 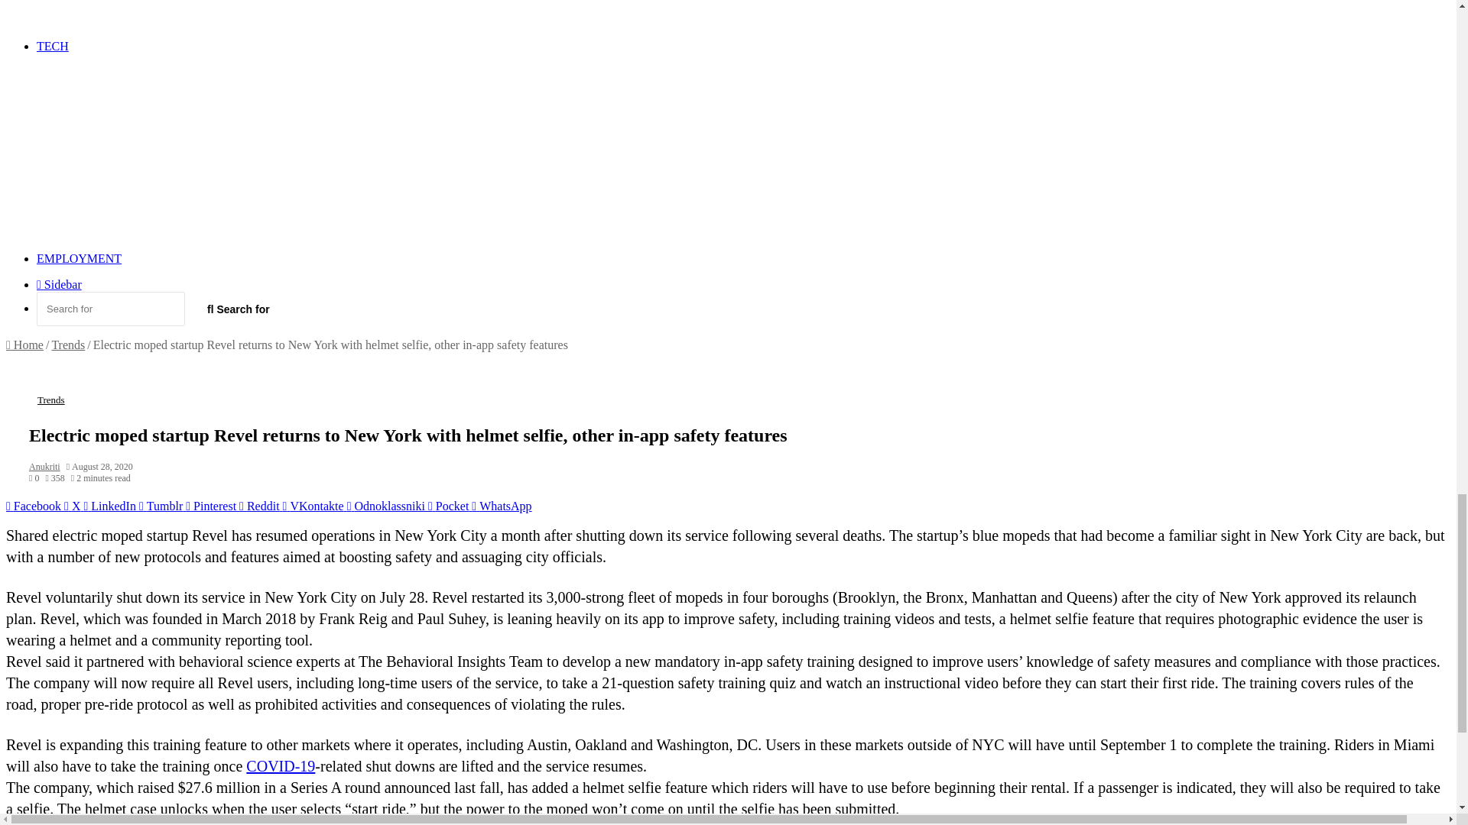 What do you see at coordinates (387, 506) in the screenshot?
I see `Odnoklassniki` at bounding box center [387, 506].